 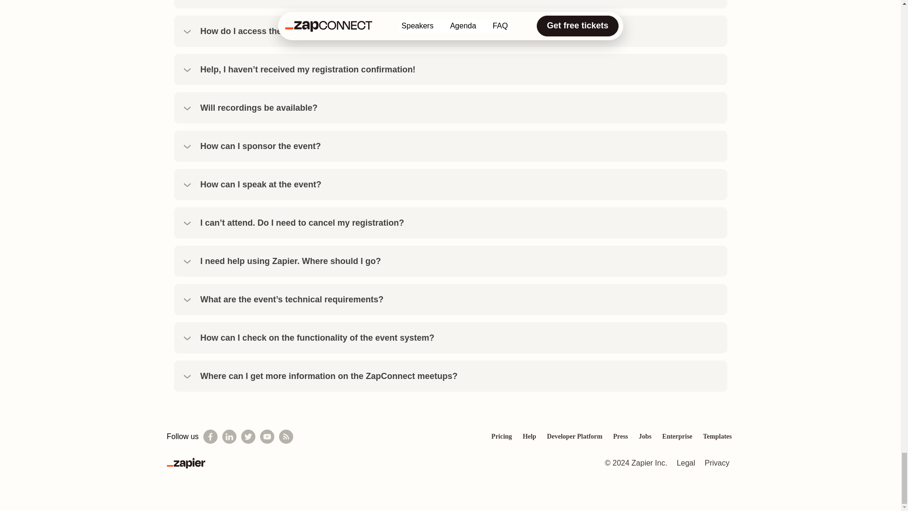 What do you see at coordinates (645, 436) in the screenshot?
I see `Jobs` at bounding box center [645, 436].